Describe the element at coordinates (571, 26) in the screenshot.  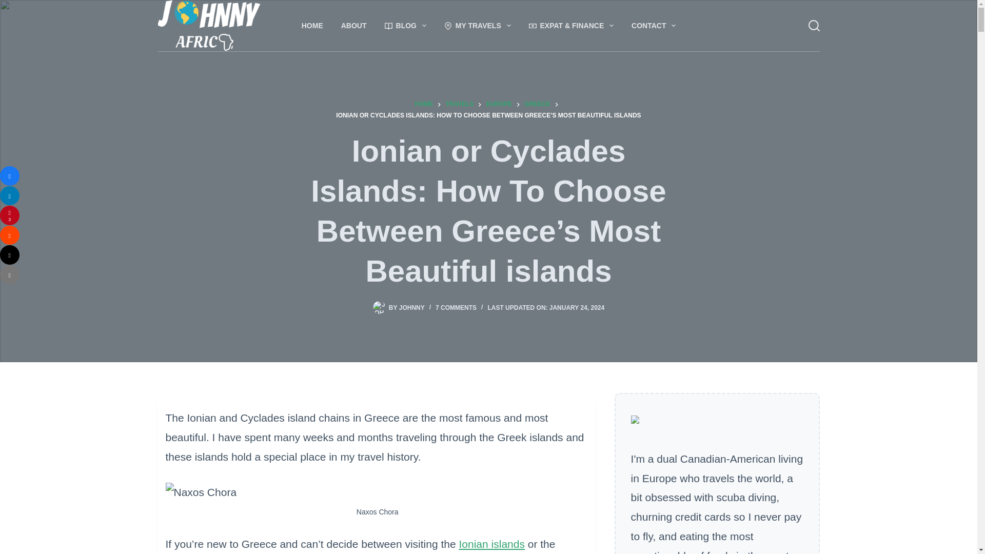
I see `Expatlife` at that location.